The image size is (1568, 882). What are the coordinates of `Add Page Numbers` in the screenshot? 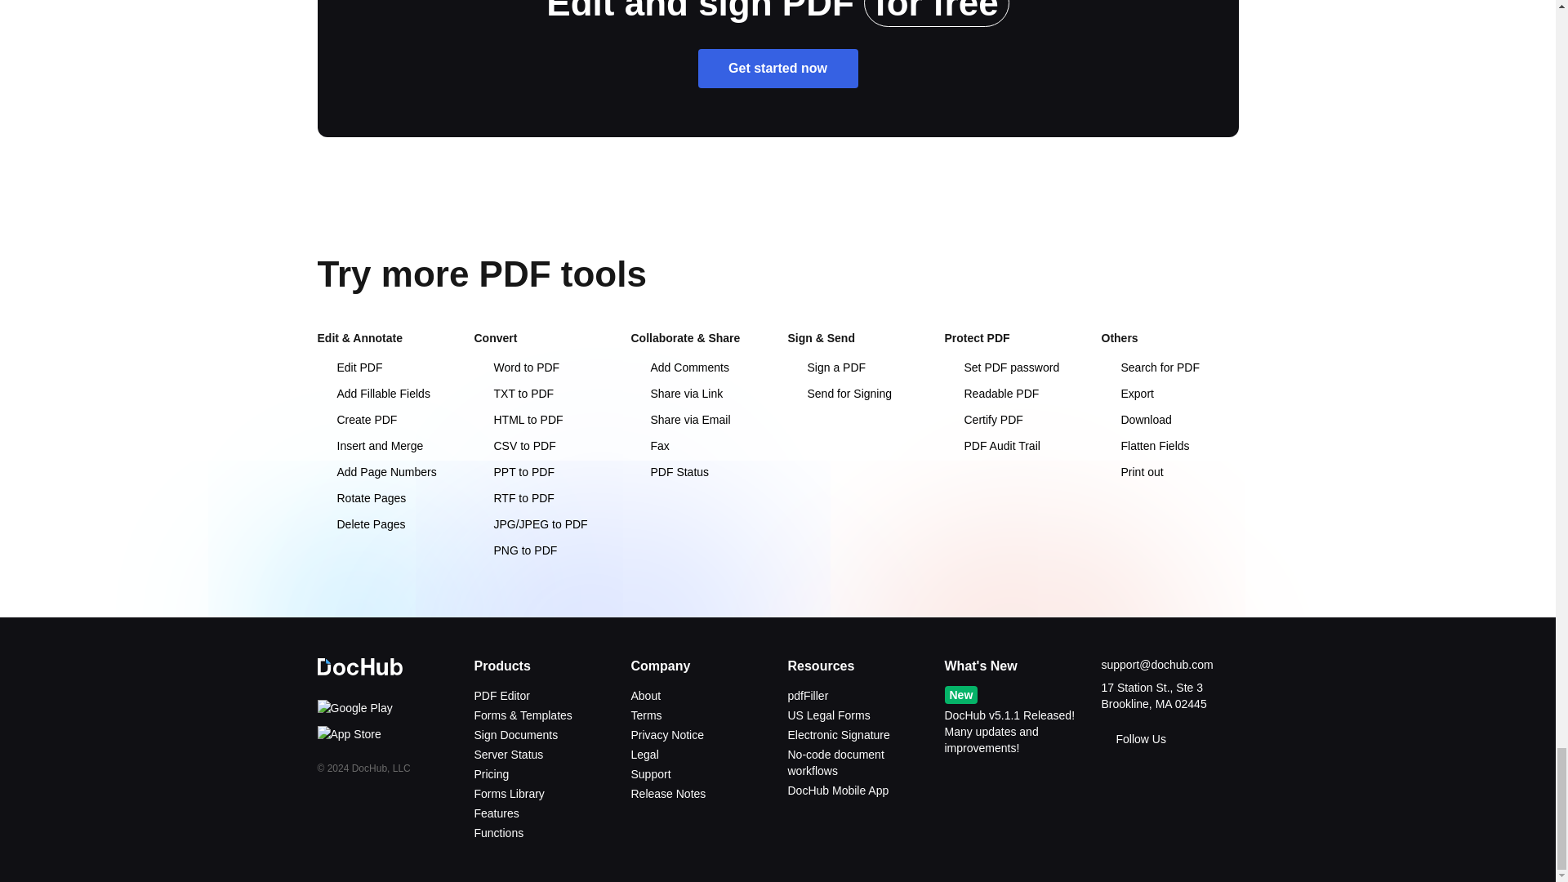 It's located at (376, 472).